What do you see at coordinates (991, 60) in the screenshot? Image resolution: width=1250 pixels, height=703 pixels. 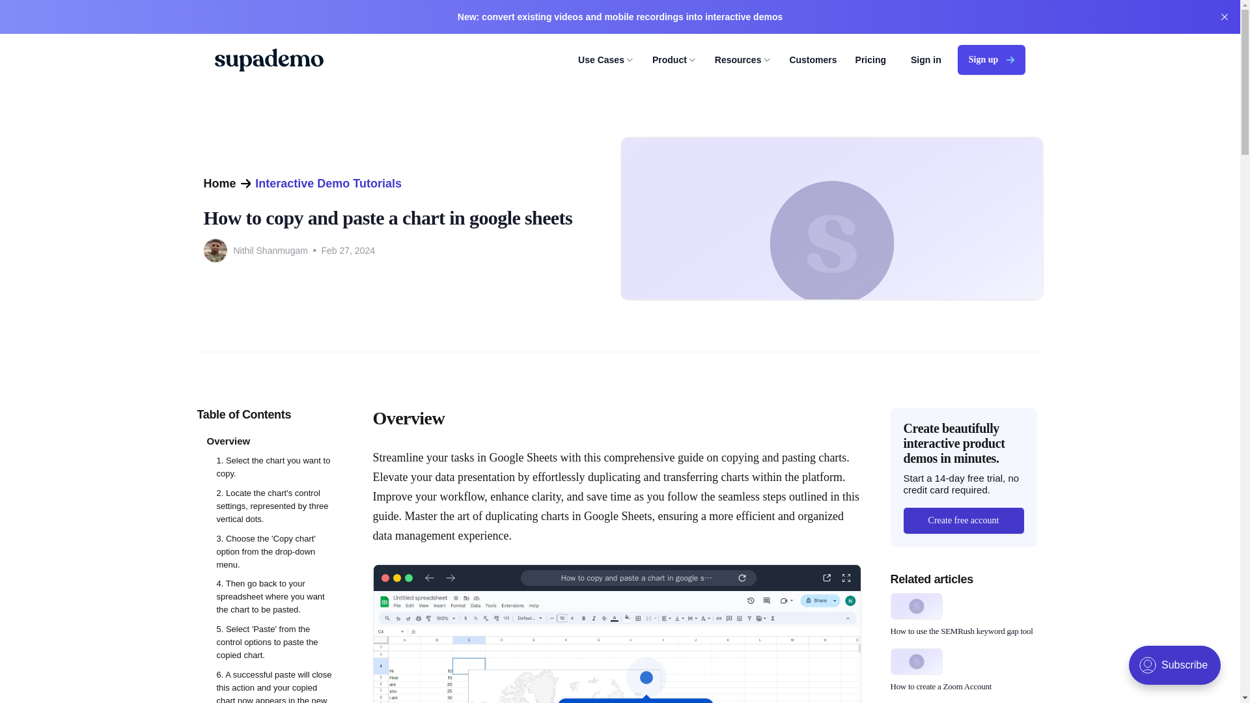 I see `Sign up` at bounding box center [991, 60].